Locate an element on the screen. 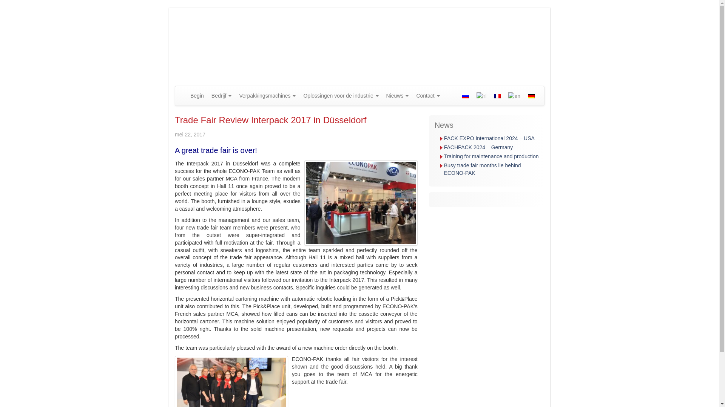  Contact is located at coordinates (427, 95).